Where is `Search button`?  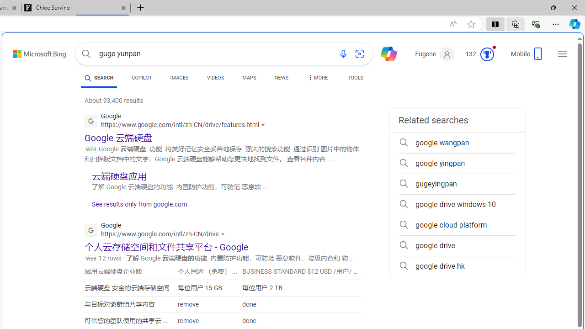
Search button is located at coordinates (86, 54).